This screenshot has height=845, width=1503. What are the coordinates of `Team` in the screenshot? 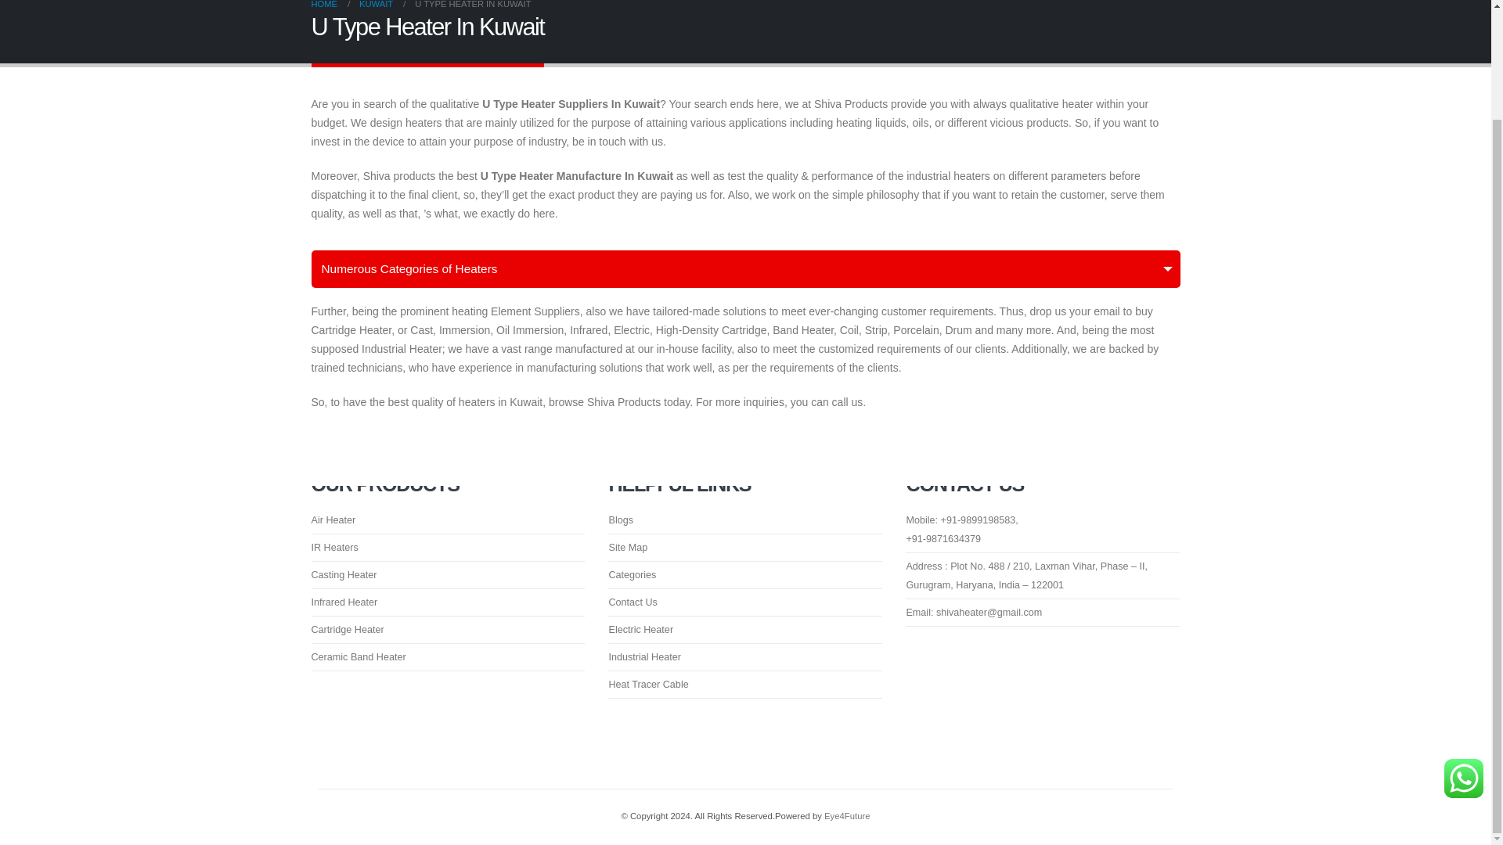 It's located at (943, 538).